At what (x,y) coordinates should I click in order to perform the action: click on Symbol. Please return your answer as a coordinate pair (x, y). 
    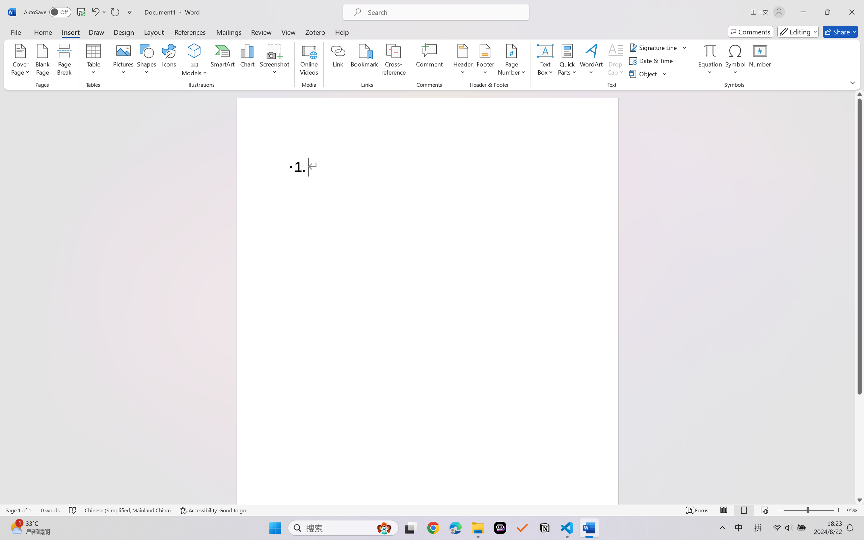
    Looking at the image, I should click on (735, 61).